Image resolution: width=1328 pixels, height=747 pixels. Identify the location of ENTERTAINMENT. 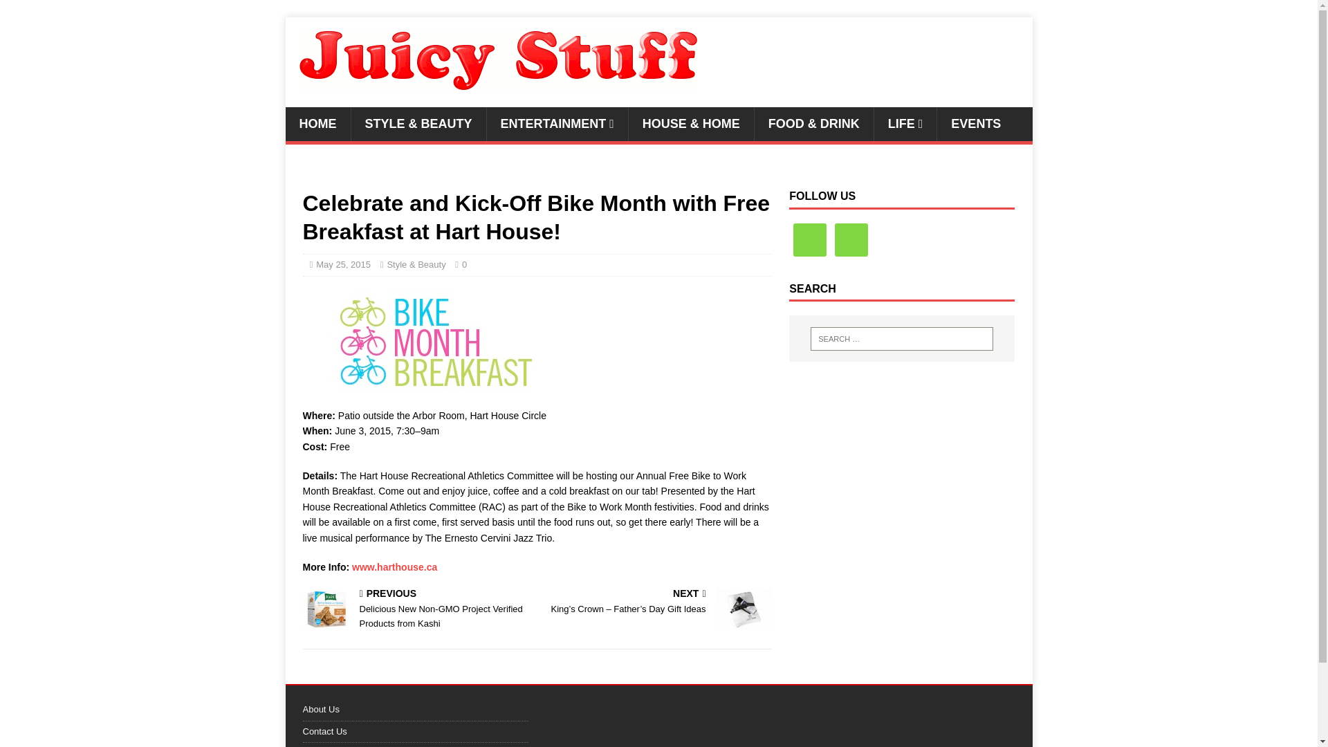
(557, 124).